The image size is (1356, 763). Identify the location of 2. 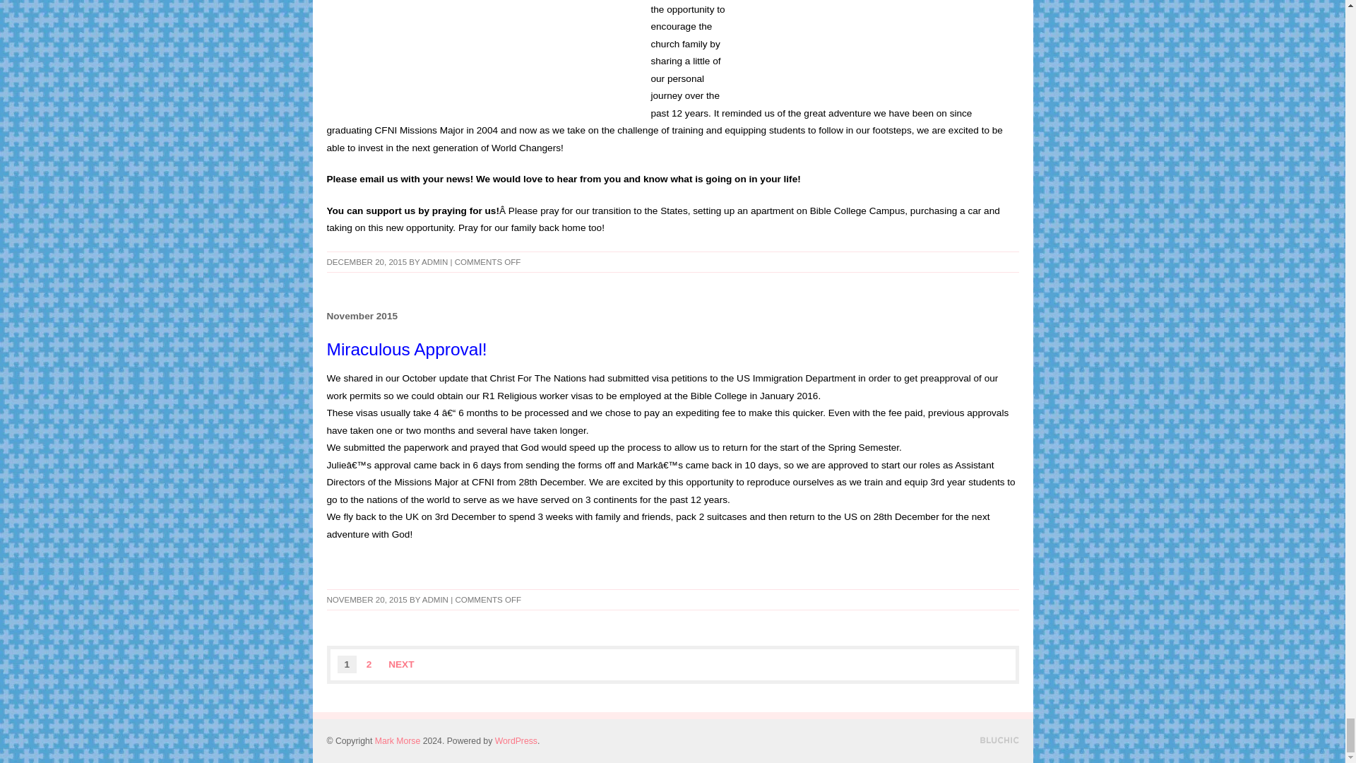
(369, 664).